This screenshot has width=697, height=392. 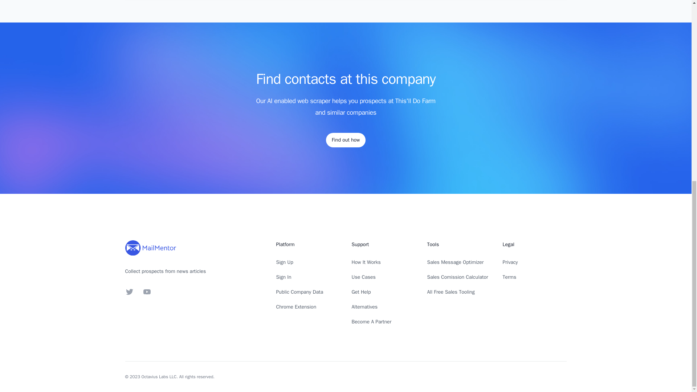 I want to click on Chrome Extension, so click(x=296, y=307).